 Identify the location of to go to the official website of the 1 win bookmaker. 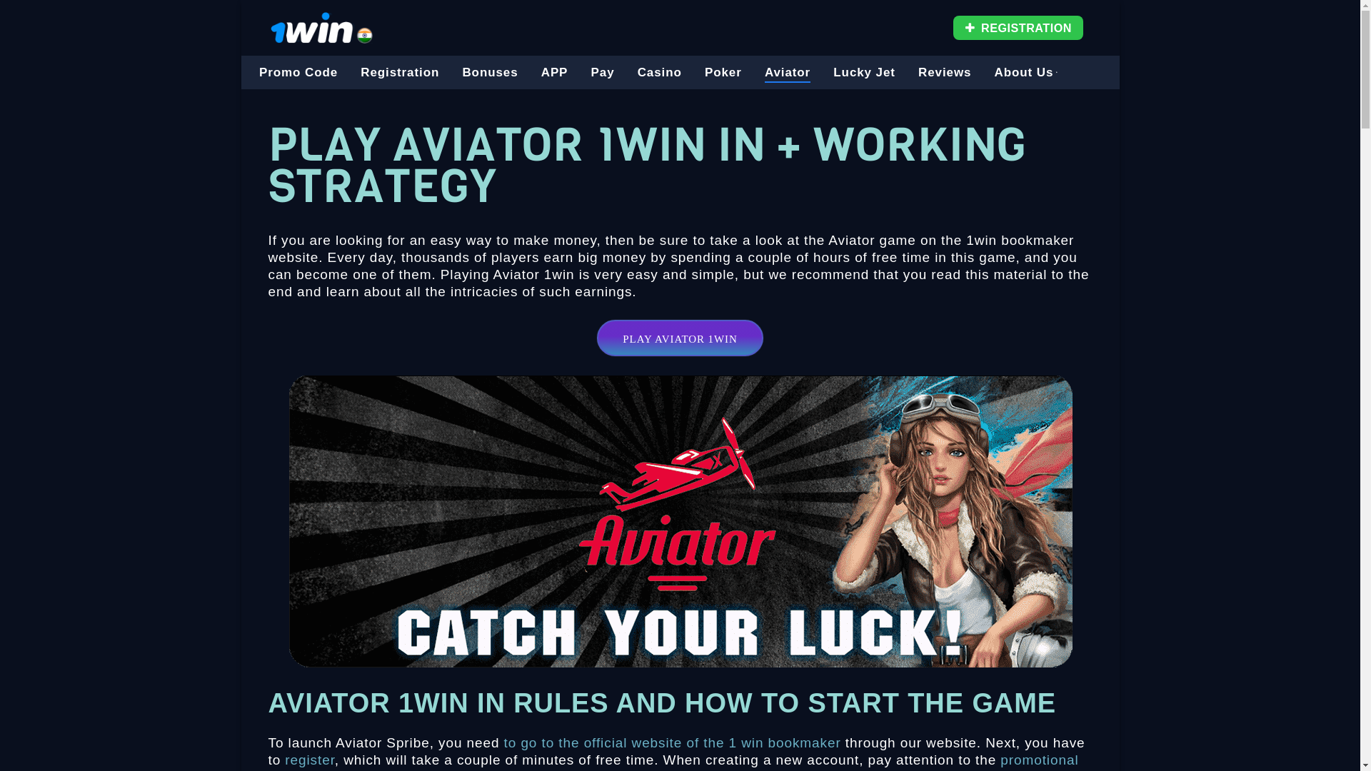
(673, 742).